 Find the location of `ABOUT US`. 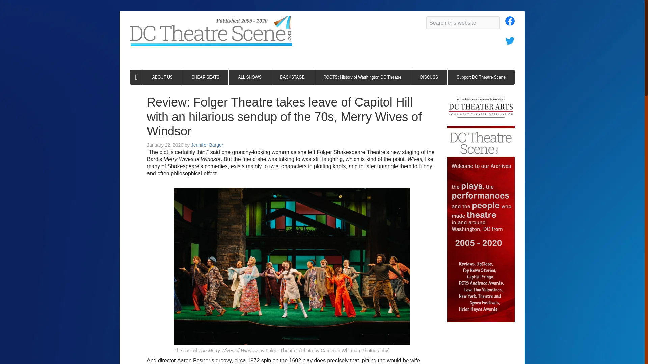

ABOUT US is located at coordinates (163, 77).